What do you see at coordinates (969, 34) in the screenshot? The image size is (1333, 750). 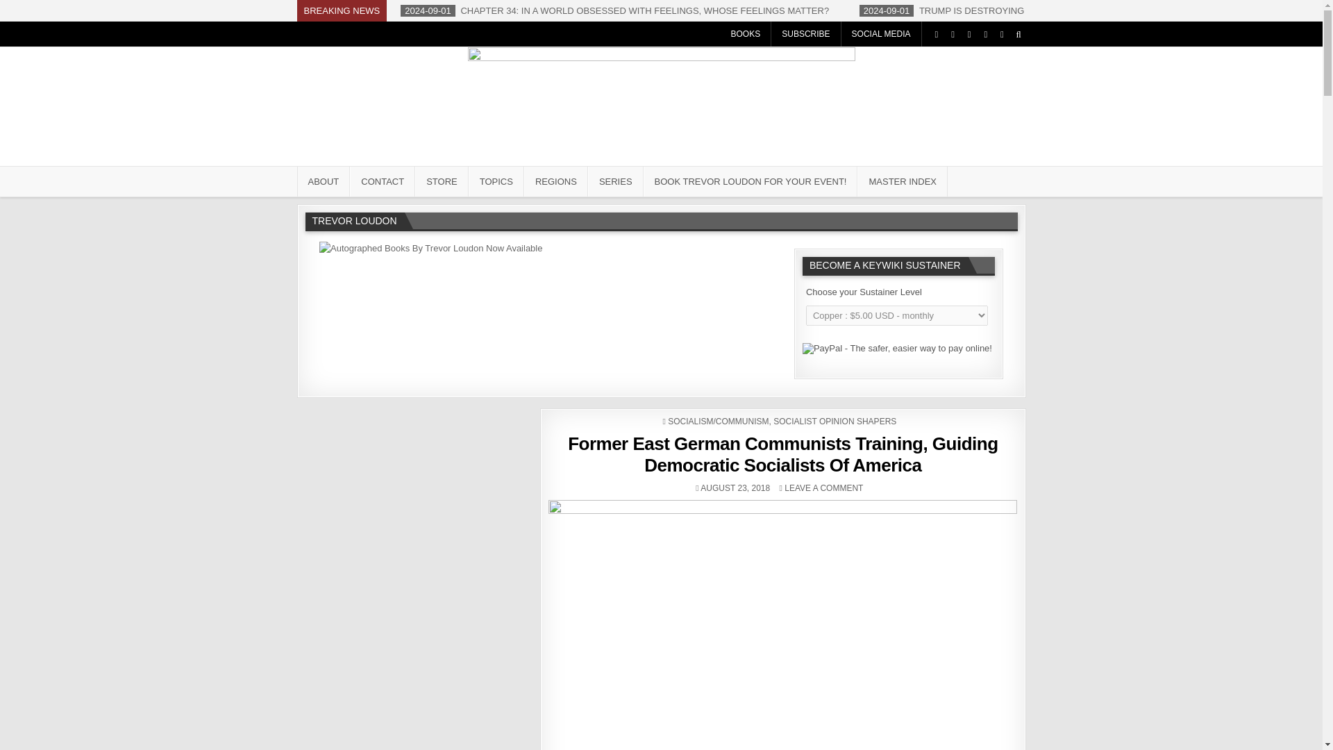 I see `Google Plus` at bounding box center [969, 34].